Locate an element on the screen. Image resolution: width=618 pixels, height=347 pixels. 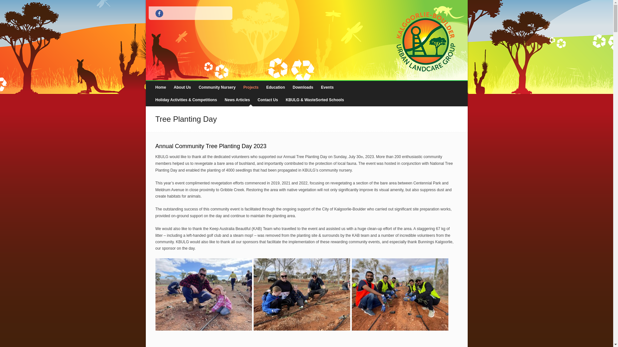
Education is located at coordinates (276, 87).